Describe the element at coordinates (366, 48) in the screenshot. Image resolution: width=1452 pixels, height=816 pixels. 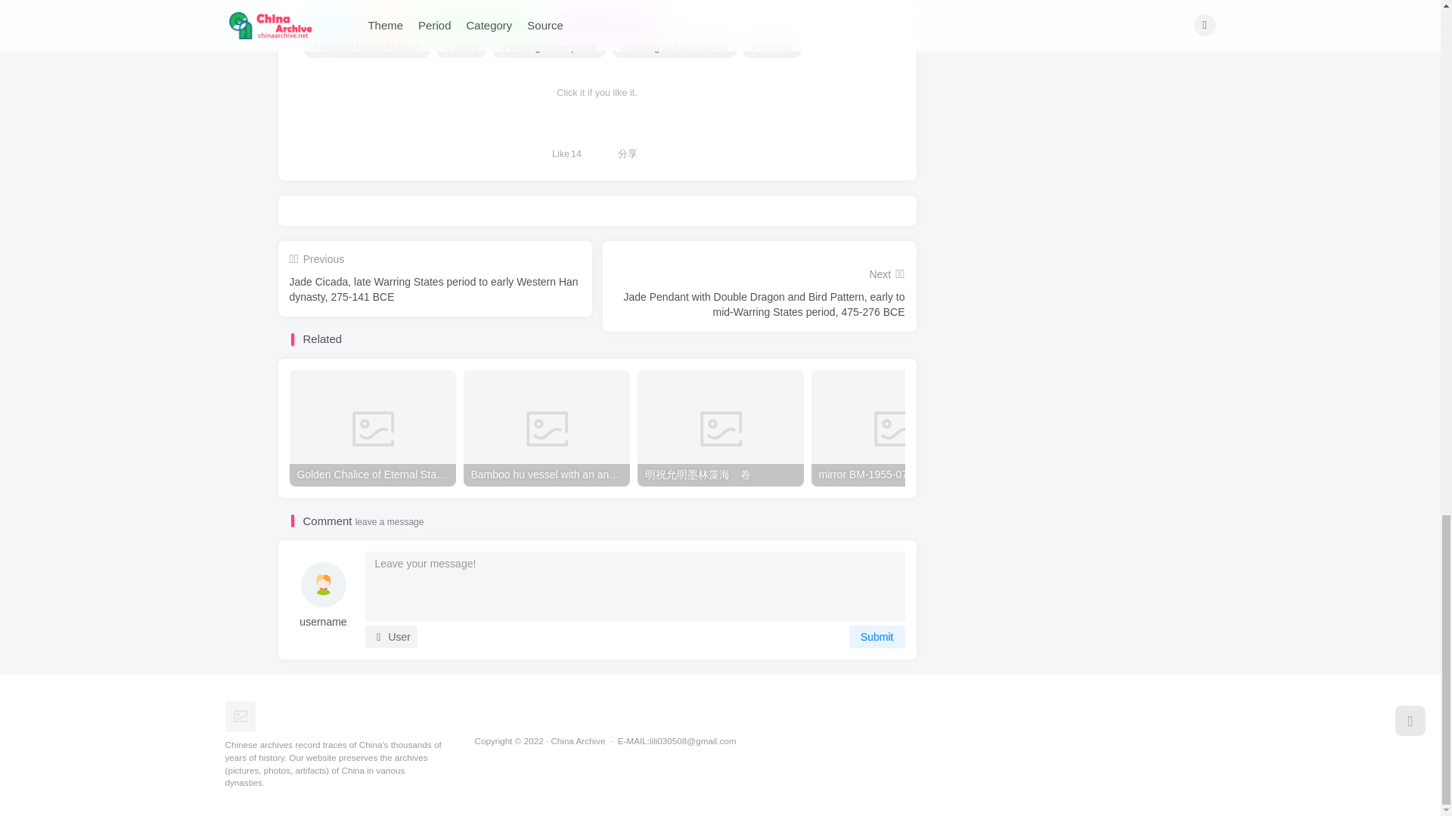
I see `View more articles on this label` at that location.